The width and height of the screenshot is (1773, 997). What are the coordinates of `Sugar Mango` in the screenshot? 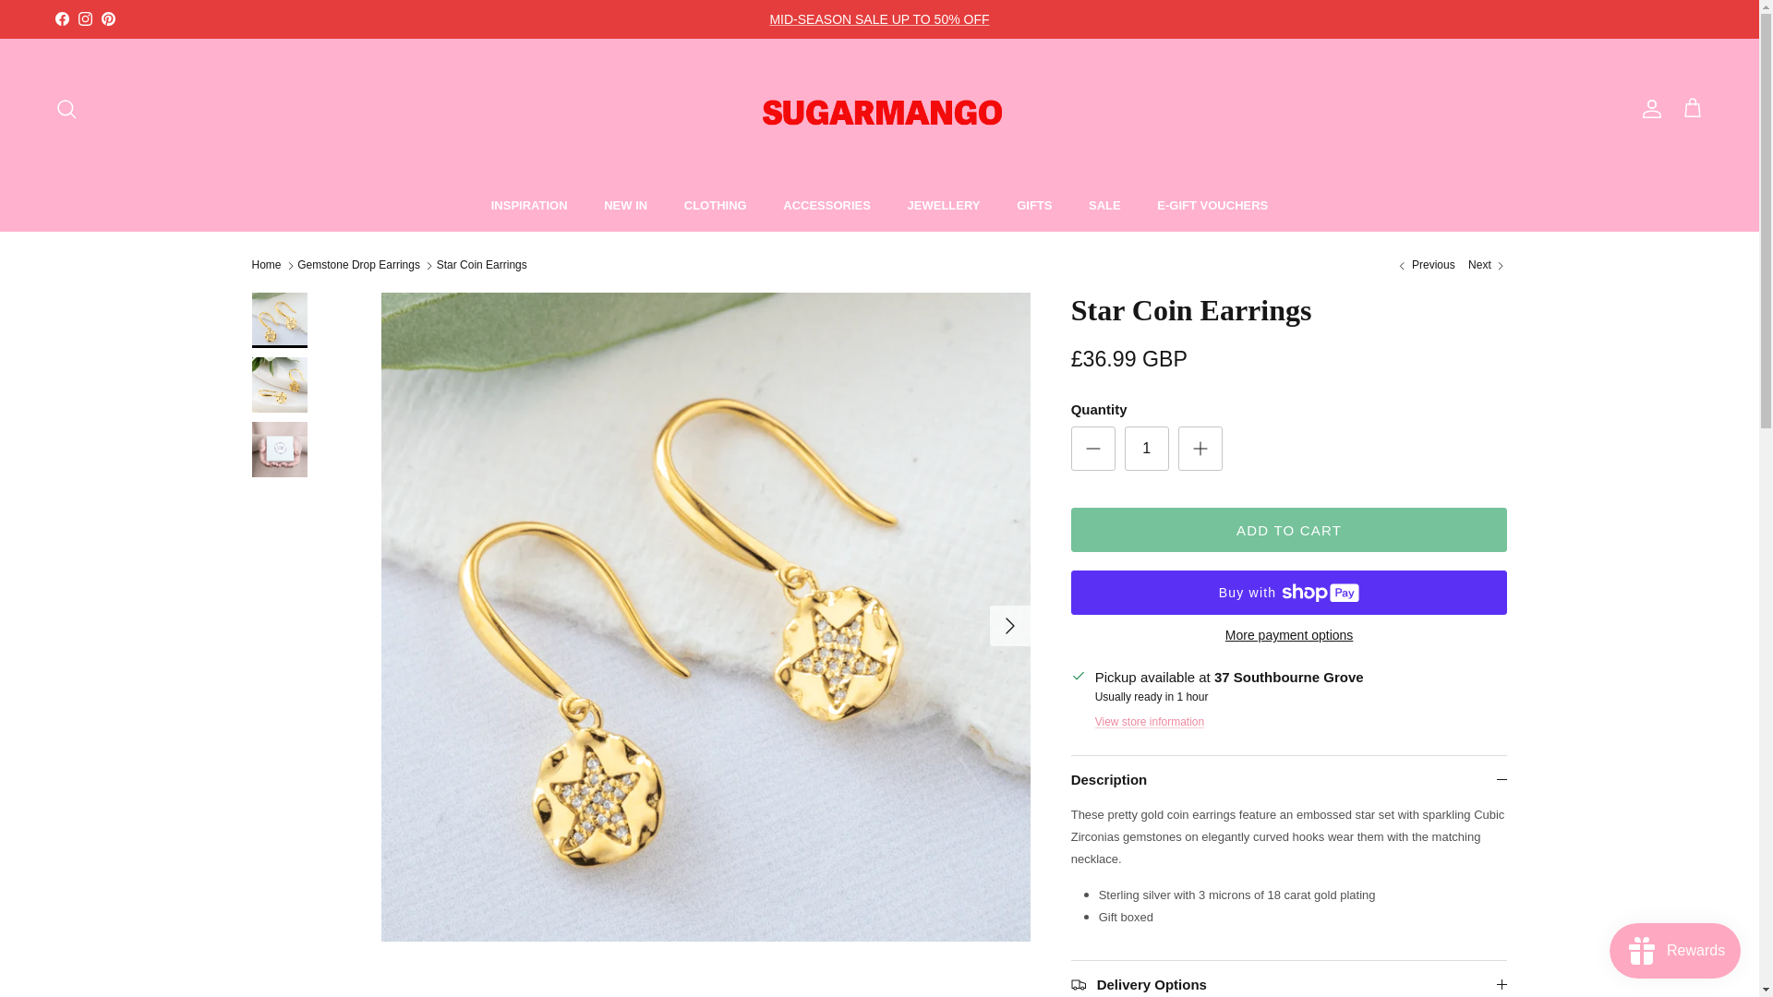 It's located at (880, 108).